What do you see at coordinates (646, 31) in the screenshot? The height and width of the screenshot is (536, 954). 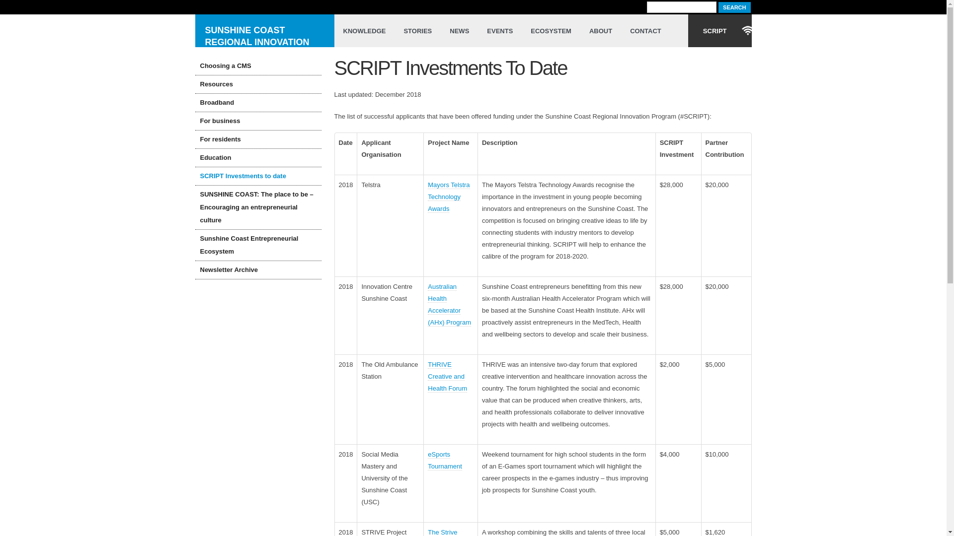 I see `CONTACT` at bounding box center [646, 31].